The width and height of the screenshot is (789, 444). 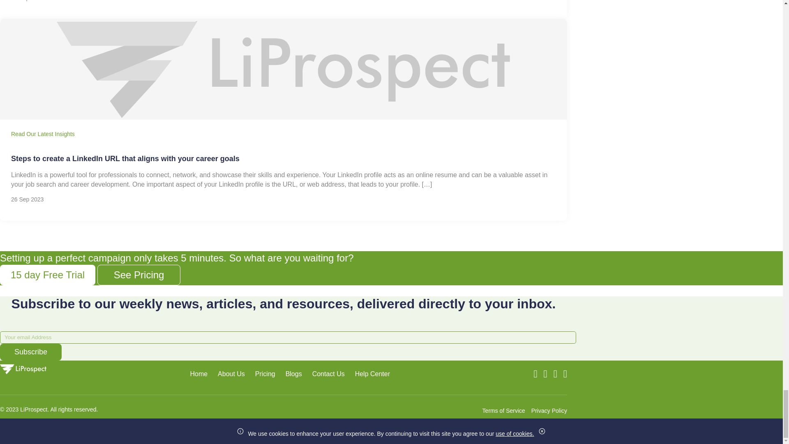 I want to click on About Us, so click(x=231, y=374).